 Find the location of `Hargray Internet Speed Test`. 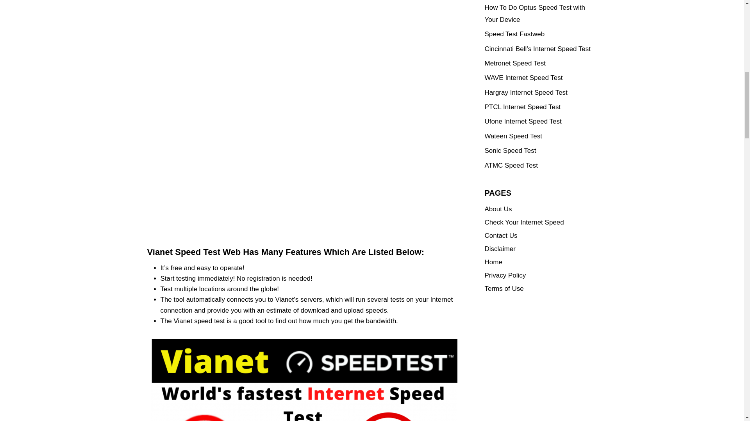

Hargray Internet Speed Test is located at coordinates (526, 92).